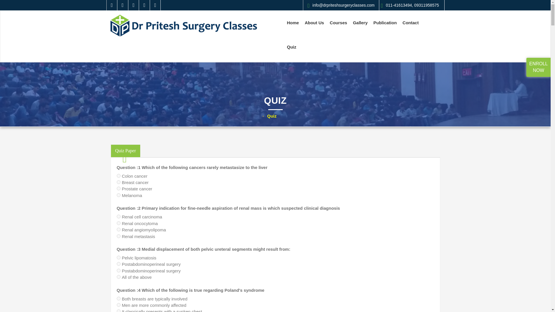 The image size is (555, 312). I want to click on 3, so click(119, 311).